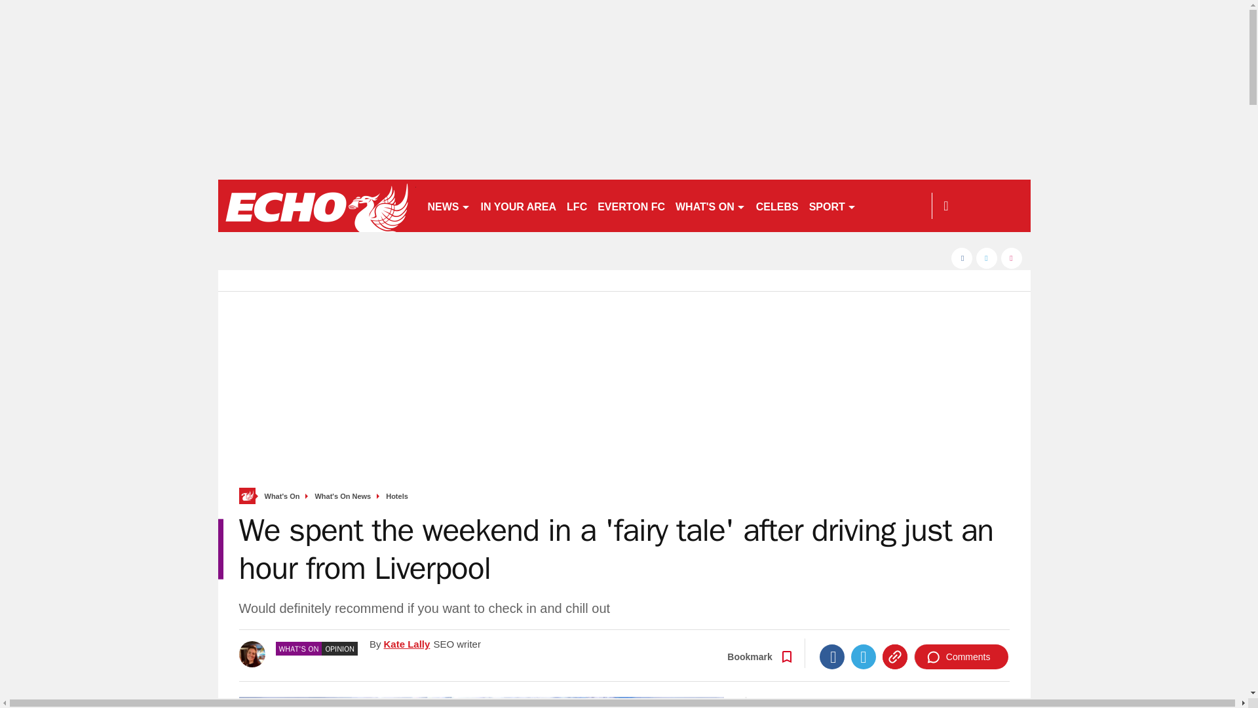 This screenshot has width=1258, height=708. I want to click on Comments, so click(961, 656).